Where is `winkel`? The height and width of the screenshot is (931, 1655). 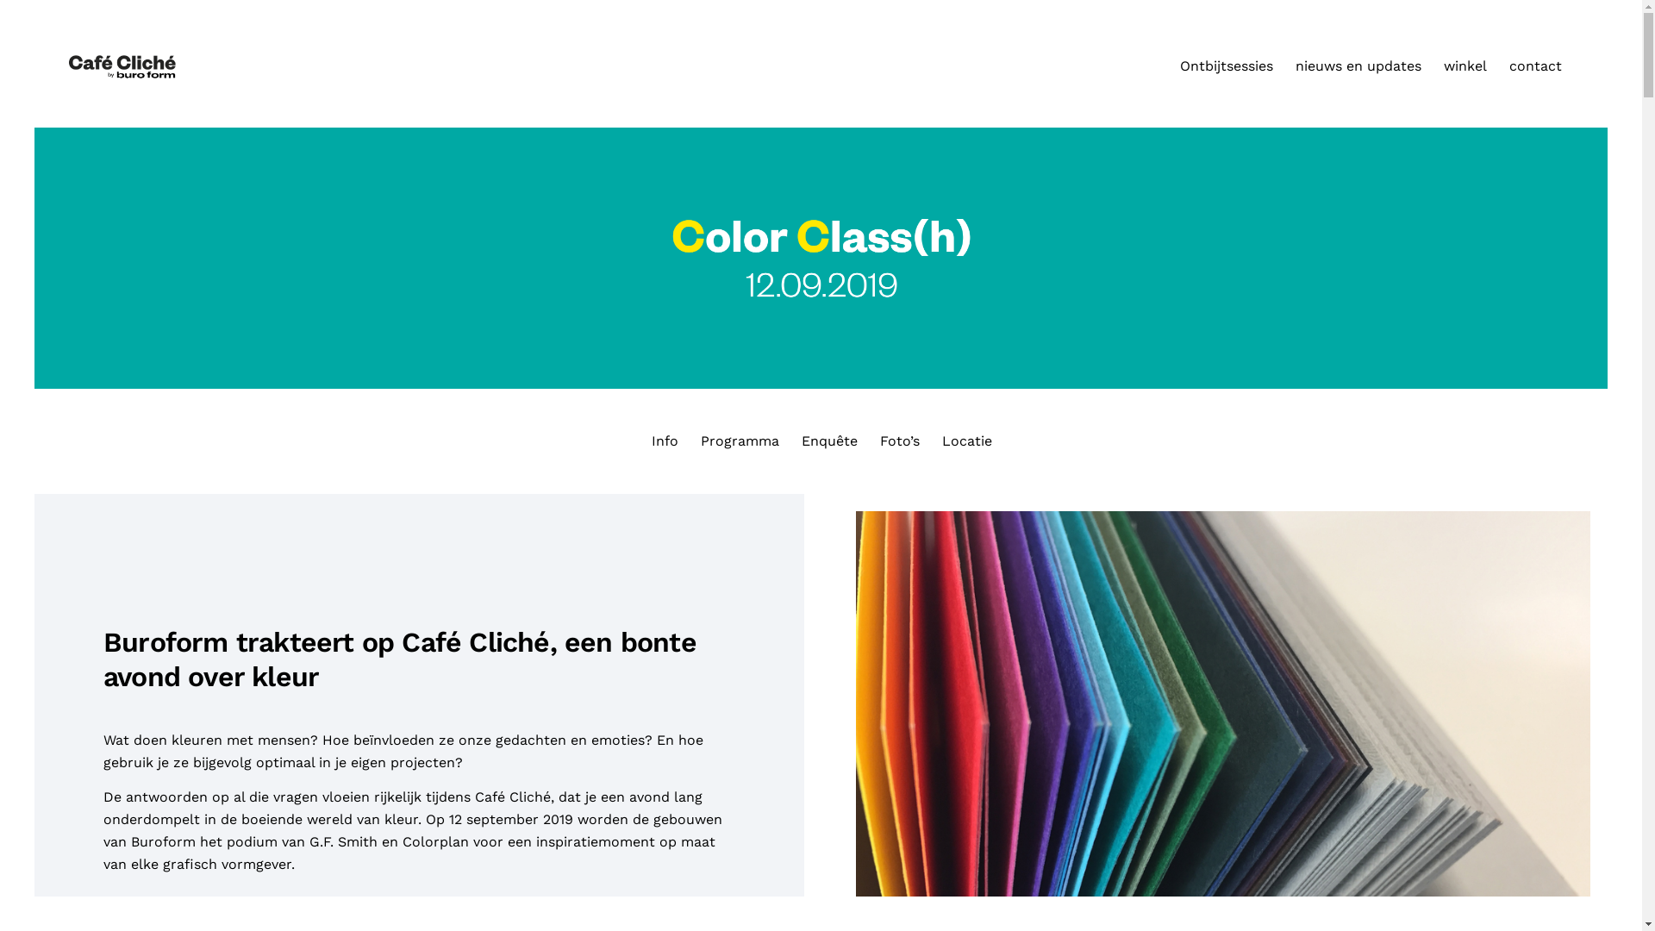
winkel is located at coordinates (1465, 66).